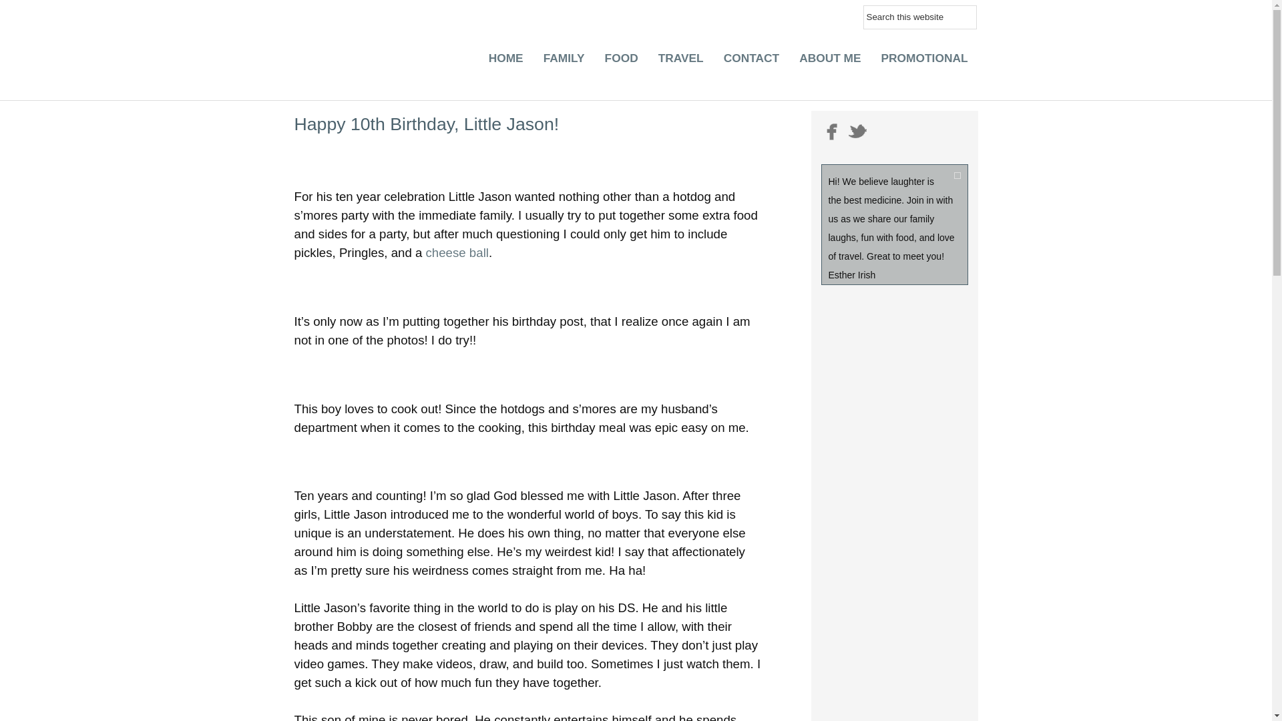  What do you see at coordinates (457, 252) in the screenshot?
I see `cheese ball` at bounding box center [457, 252].